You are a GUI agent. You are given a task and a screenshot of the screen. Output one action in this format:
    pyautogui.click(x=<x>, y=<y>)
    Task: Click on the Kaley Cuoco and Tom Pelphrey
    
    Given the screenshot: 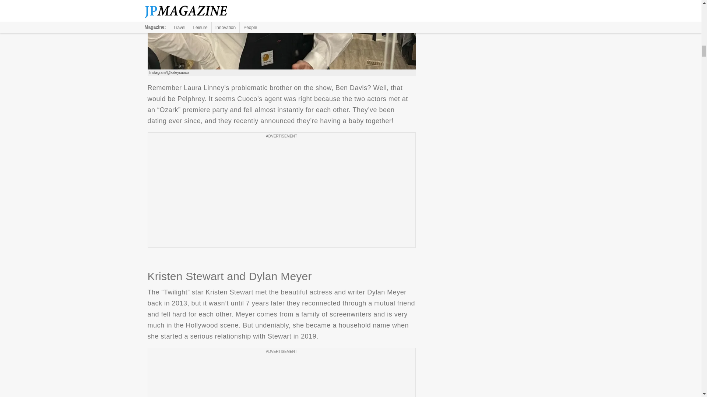 What is the action you would take?
    pyautogui.click(x=281, y=35)
    